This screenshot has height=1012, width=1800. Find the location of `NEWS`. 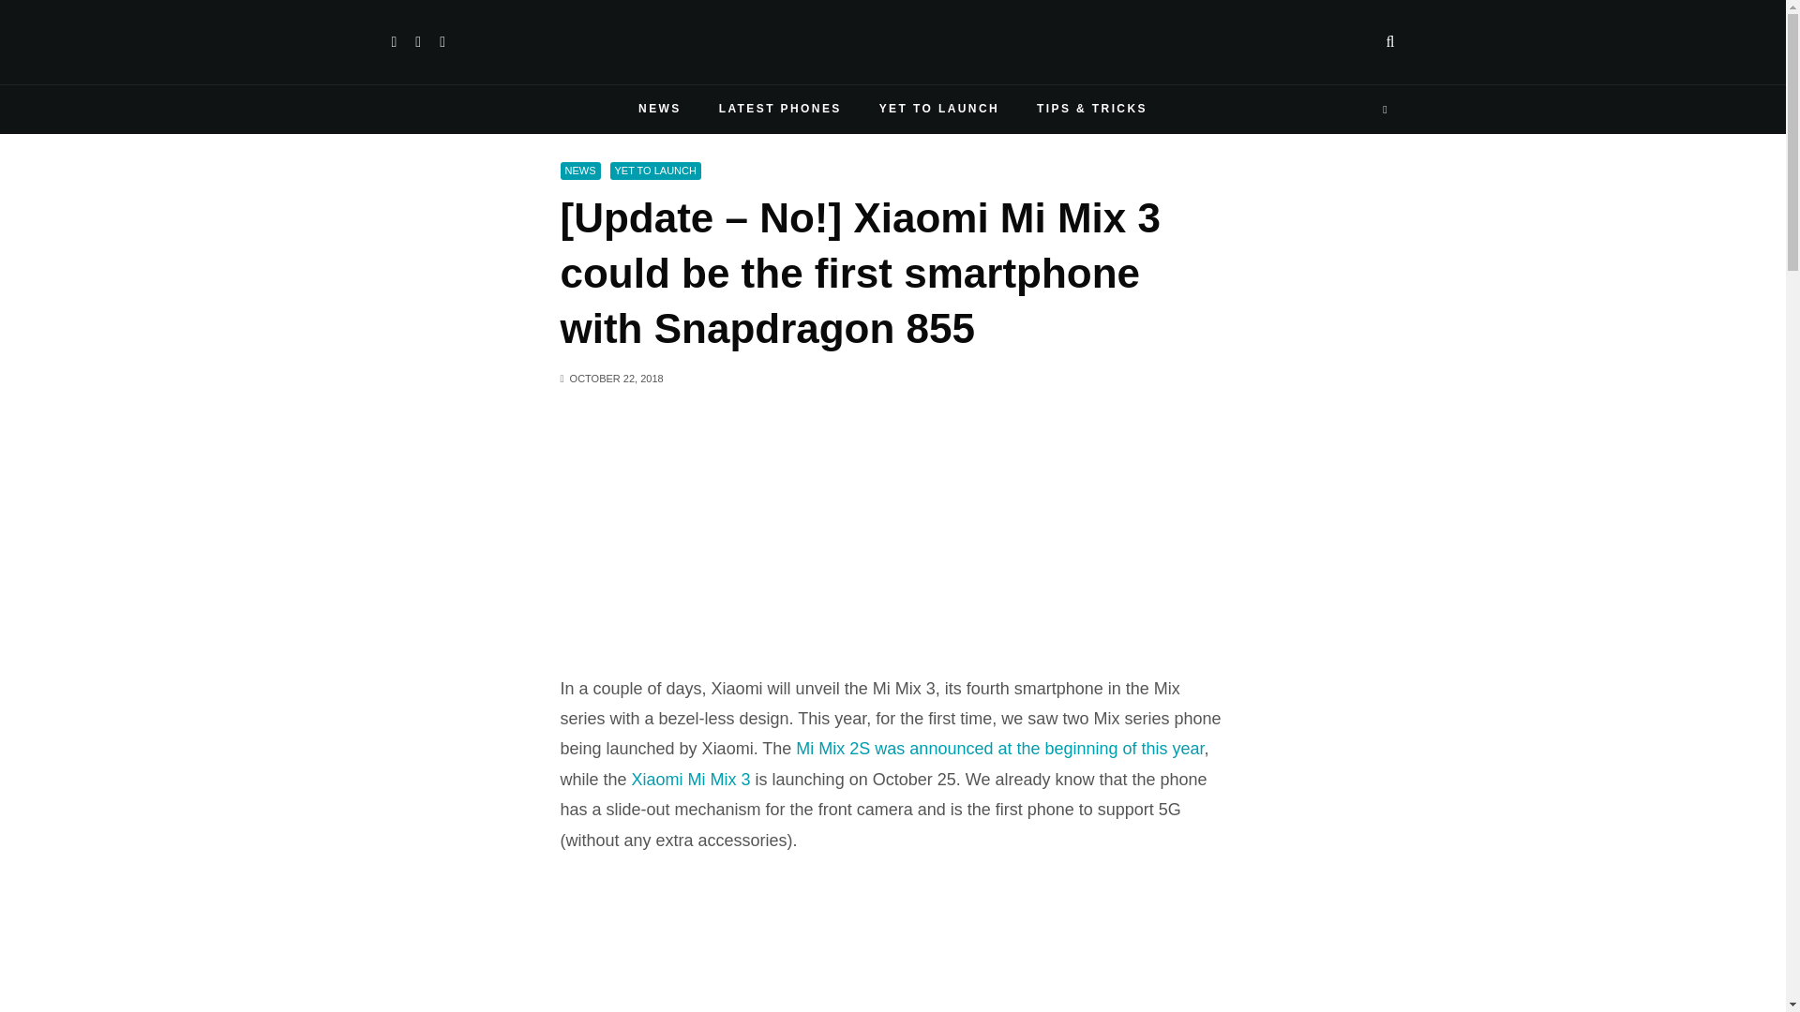

NEWS is located at coordinates (659, 109).